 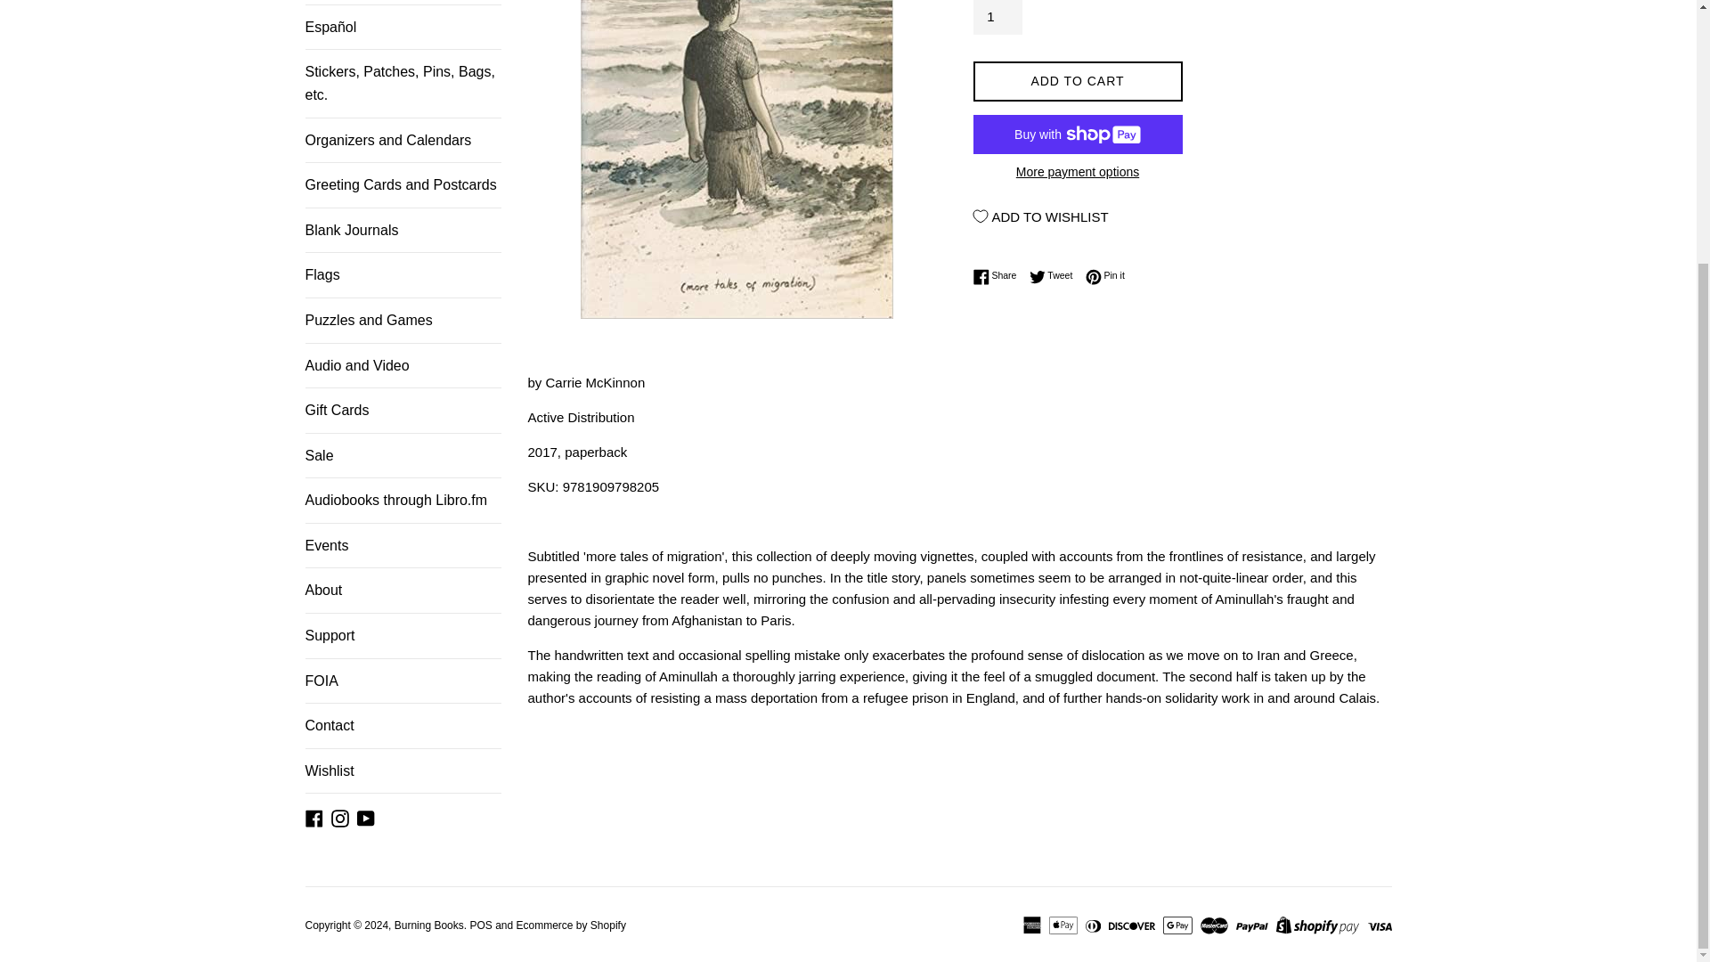 What do you see at coordinates (403, 2) in the screenshot?
I see `Booklets` at bounding box center [403, 2].